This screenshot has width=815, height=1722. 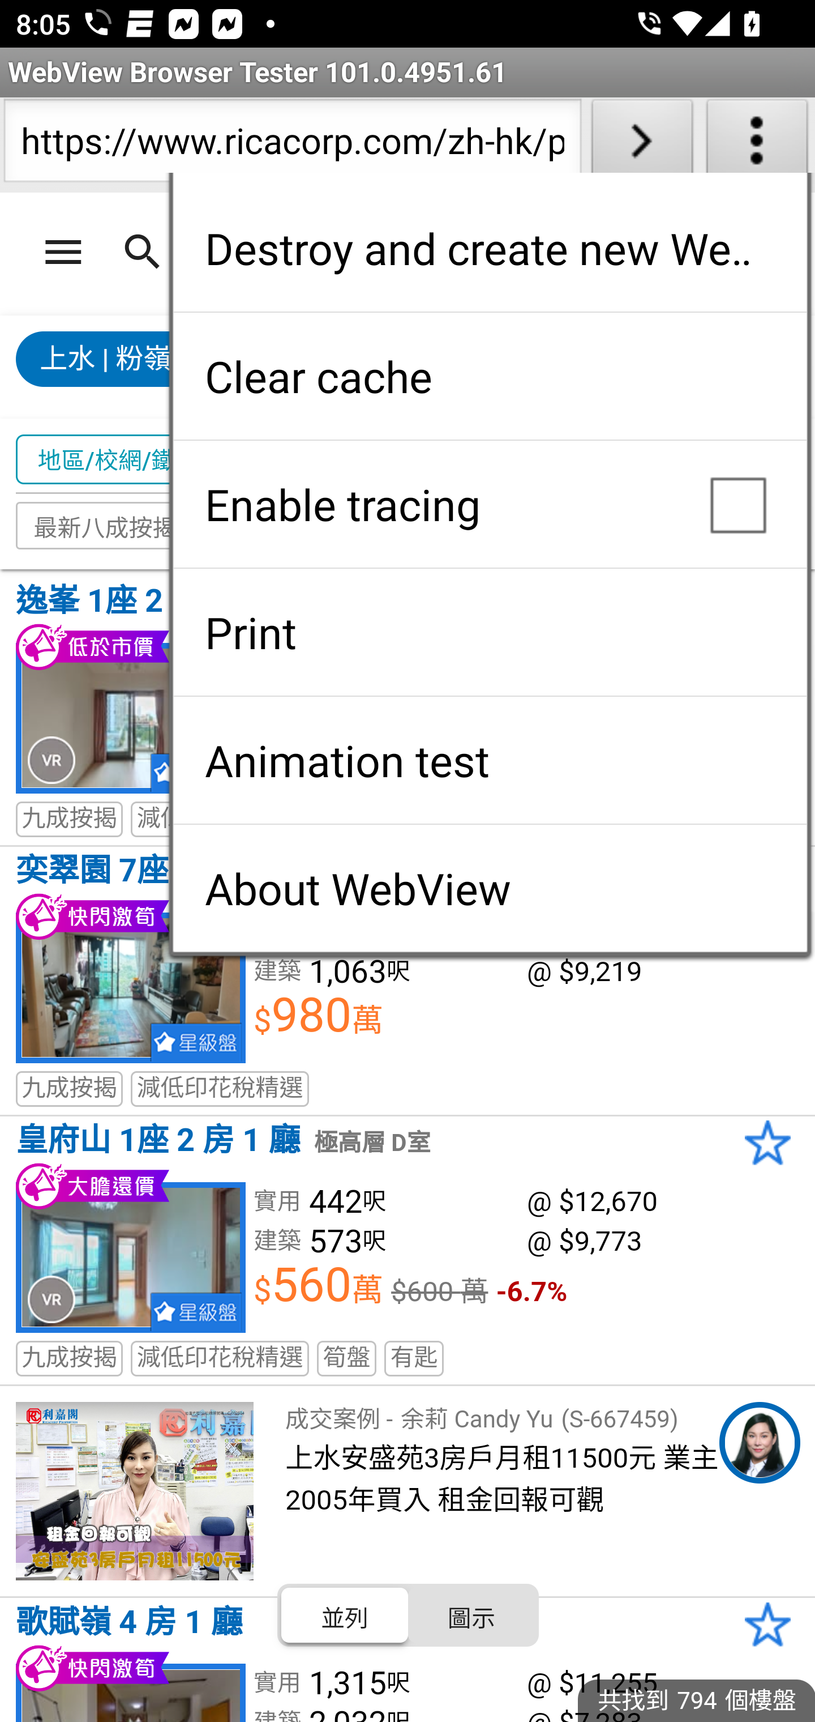 What do you see at coordinates (490, 888) in the screenshot?
I see `About WebView` at bounding box center [490, 888].